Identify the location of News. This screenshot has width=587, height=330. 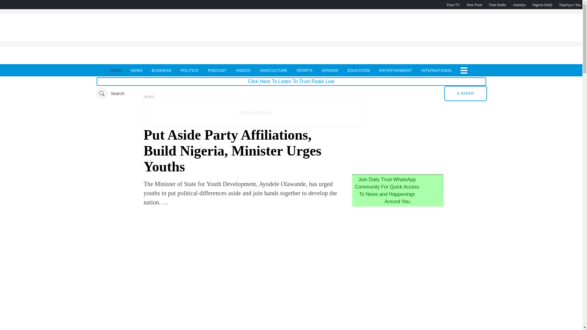
(149, 97).